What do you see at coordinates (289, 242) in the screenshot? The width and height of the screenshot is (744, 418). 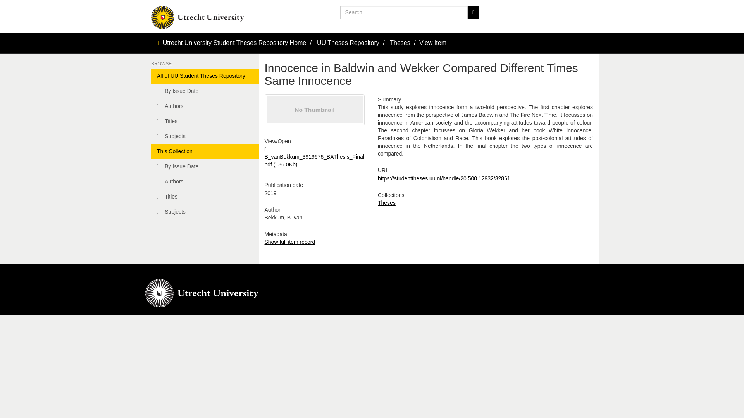 I see `Show full item record` at bounding box center [289, 242].